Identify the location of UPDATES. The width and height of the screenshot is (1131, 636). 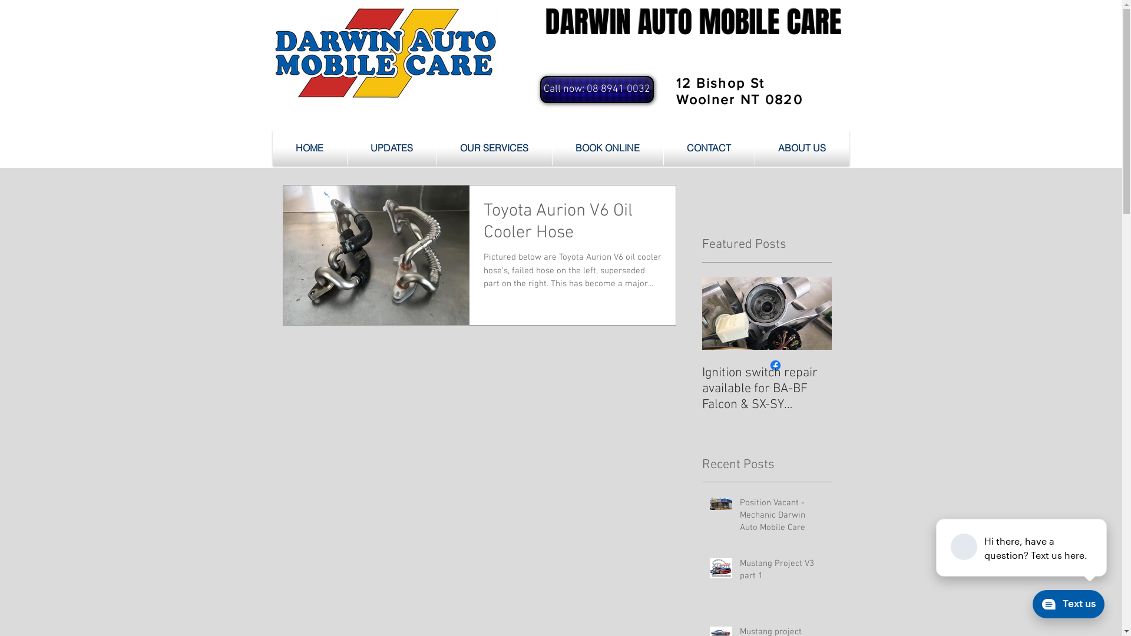
(392, 148).